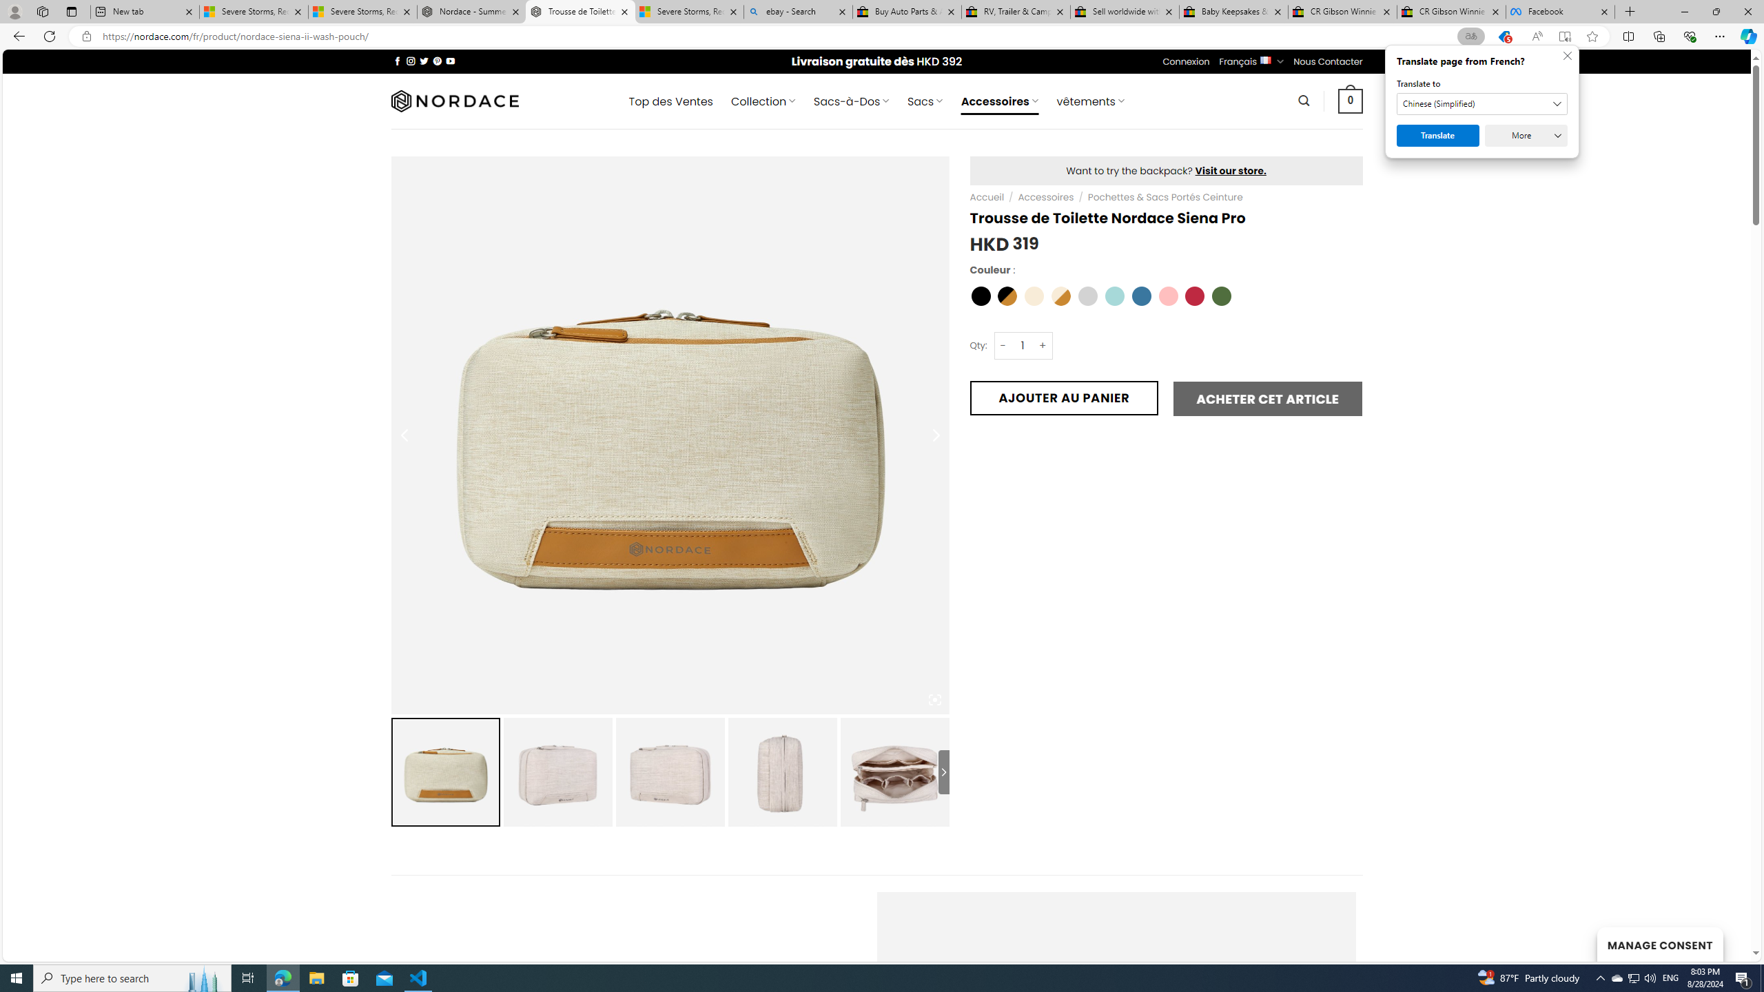 The image size is (1764, 992). What do you see at coordinates (1187, 62) in the screenshot?
I see `Connexion` at bounding box center [1187, 62].